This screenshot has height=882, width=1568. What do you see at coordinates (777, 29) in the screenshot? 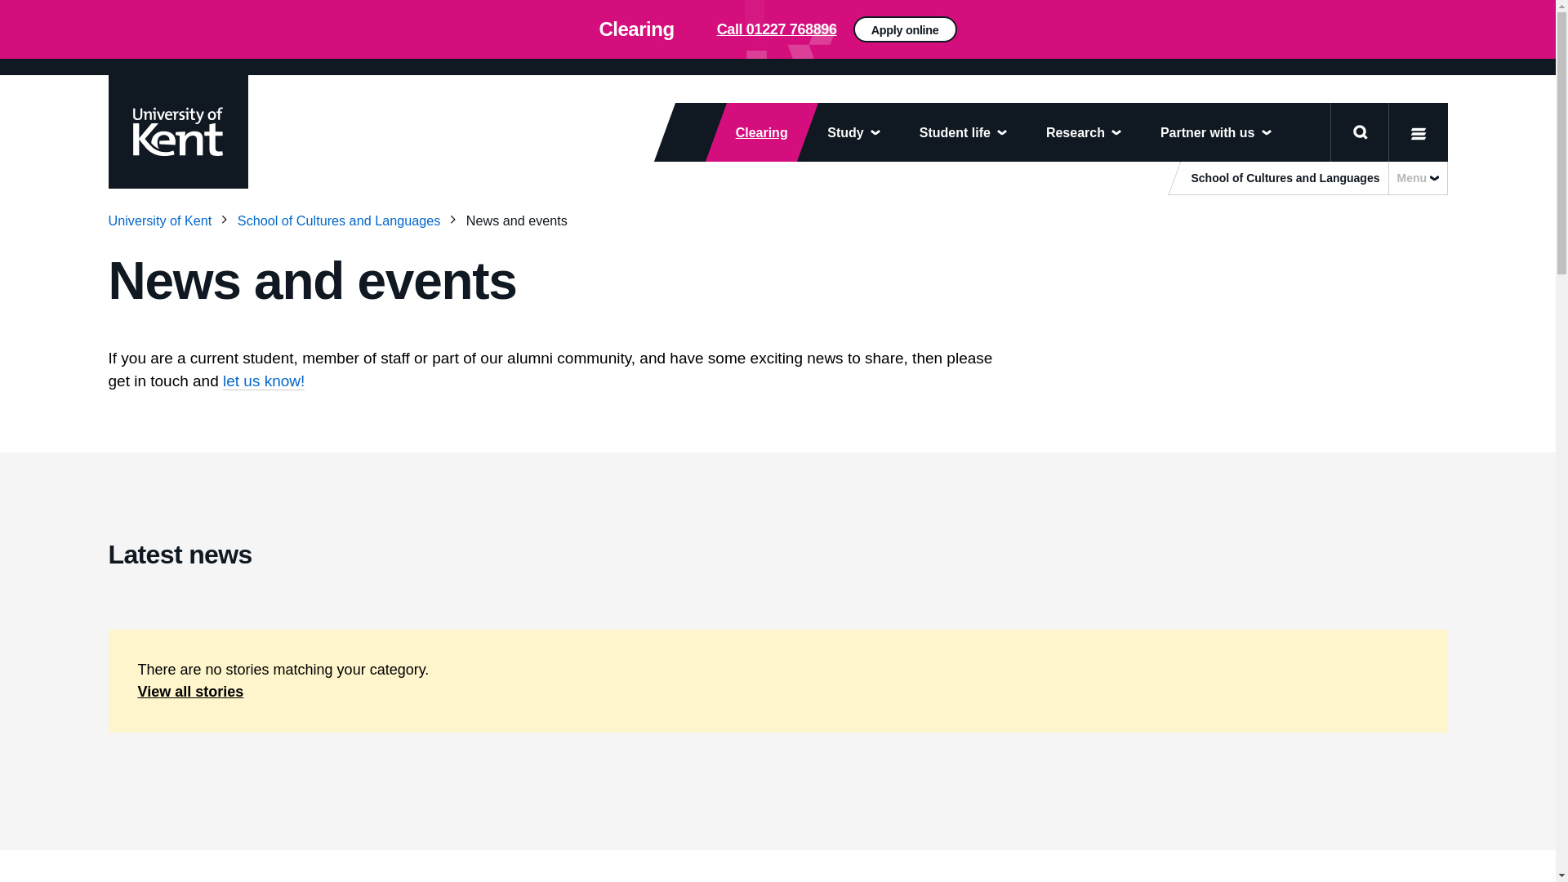
I see `design2` at bounding box center [777, 29].